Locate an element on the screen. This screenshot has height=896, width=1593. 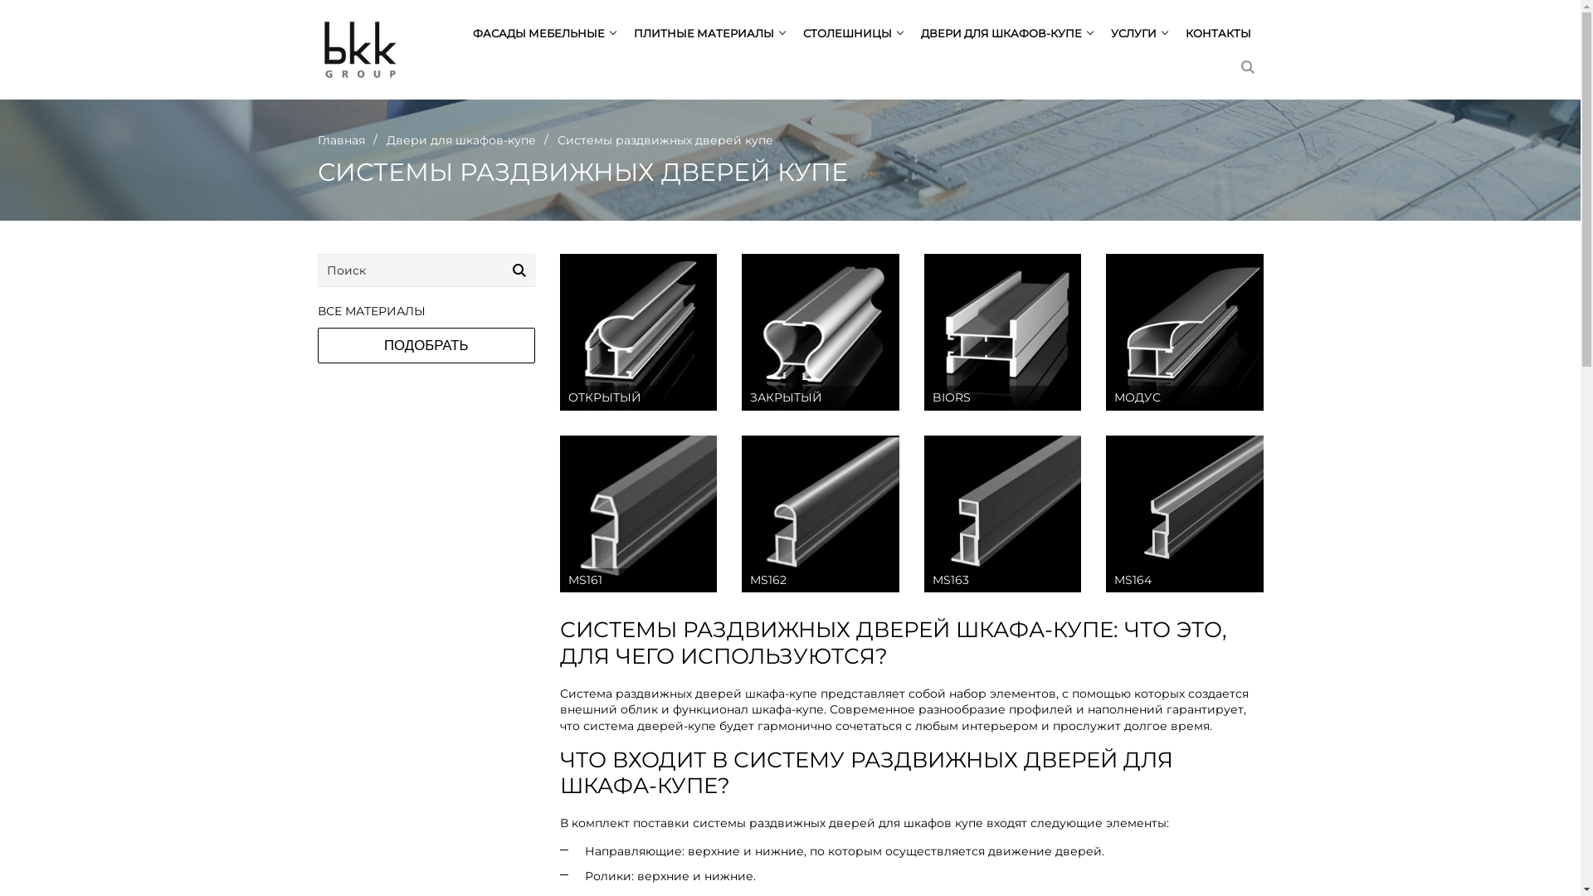
Logo is located at coordinates (360, 50).